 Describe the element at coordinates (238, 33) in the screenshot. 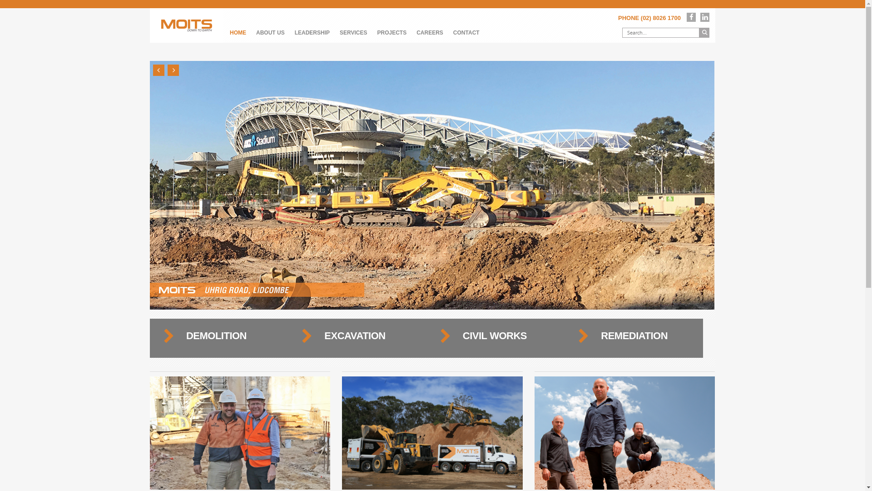

I see `HOME` at that location.